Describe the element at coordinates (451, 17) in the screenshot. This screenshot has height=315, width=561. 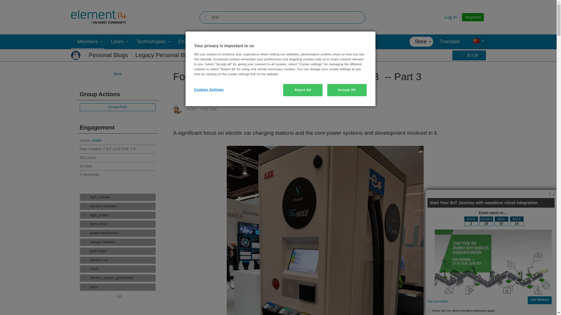
I see `Log In` at that location.